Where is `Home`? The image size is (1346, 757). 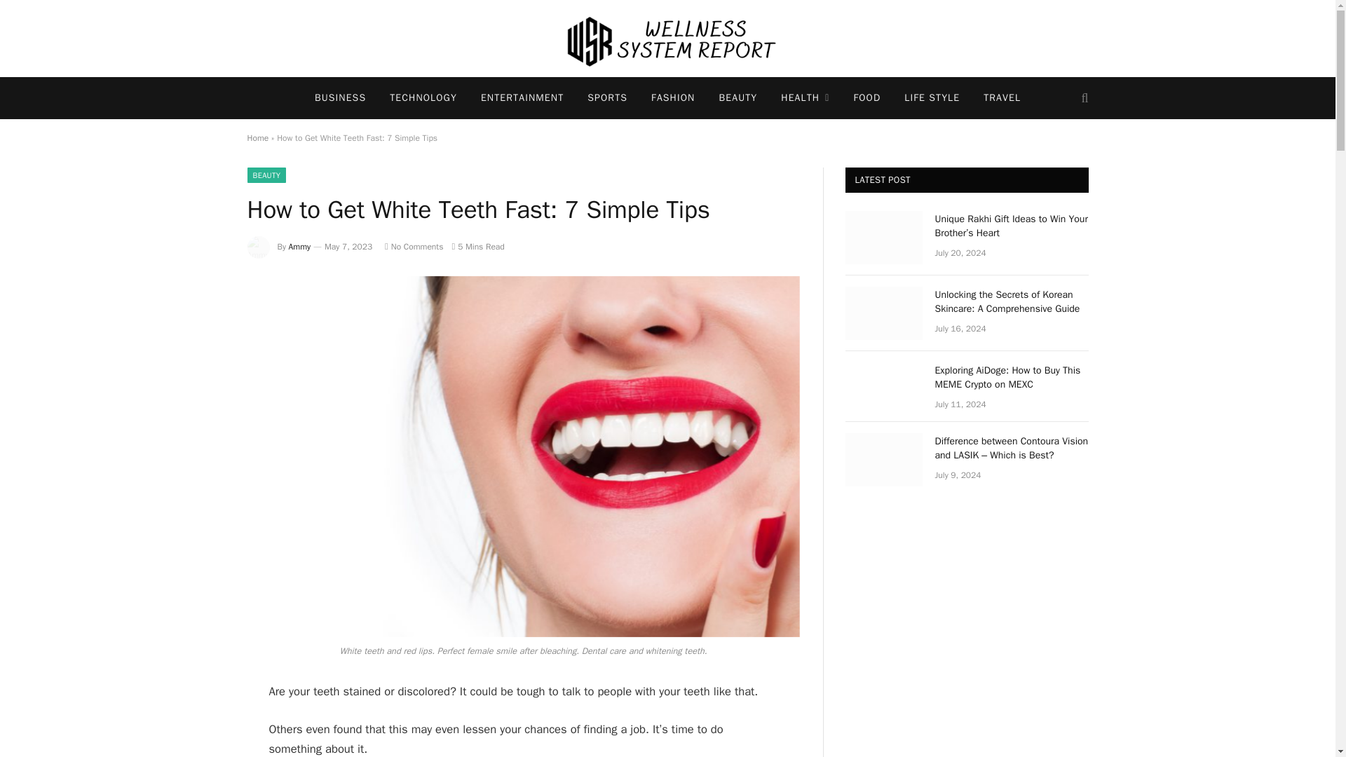
Home is located at coordinates (257, 138).